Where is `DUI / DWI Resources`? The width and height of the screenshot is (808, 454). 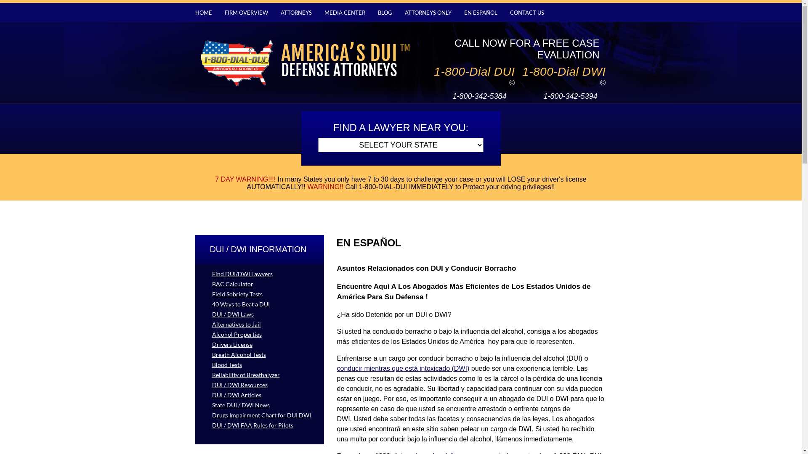
DUI / DWI Resources is located at coordinates (260, 385).